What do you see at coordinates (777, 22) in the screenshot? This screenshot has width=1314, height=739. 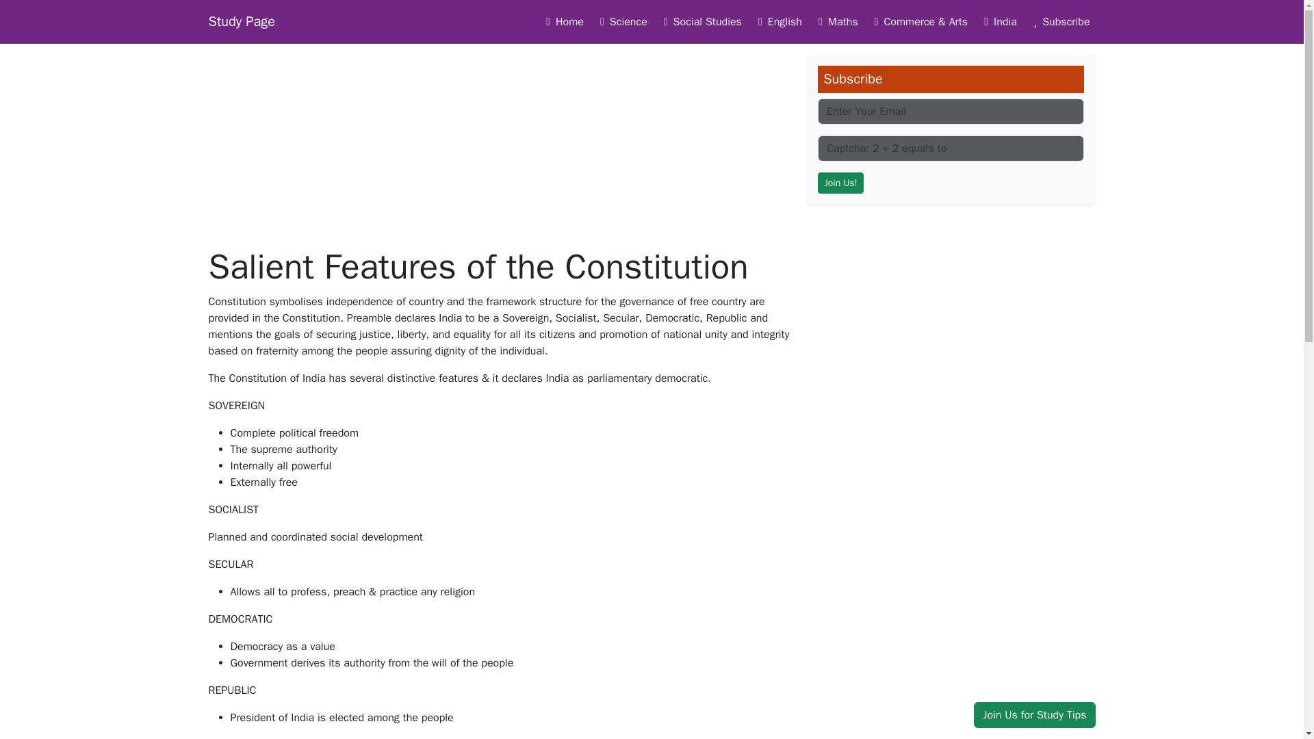 I see `English` at bounding box center [777, 22].